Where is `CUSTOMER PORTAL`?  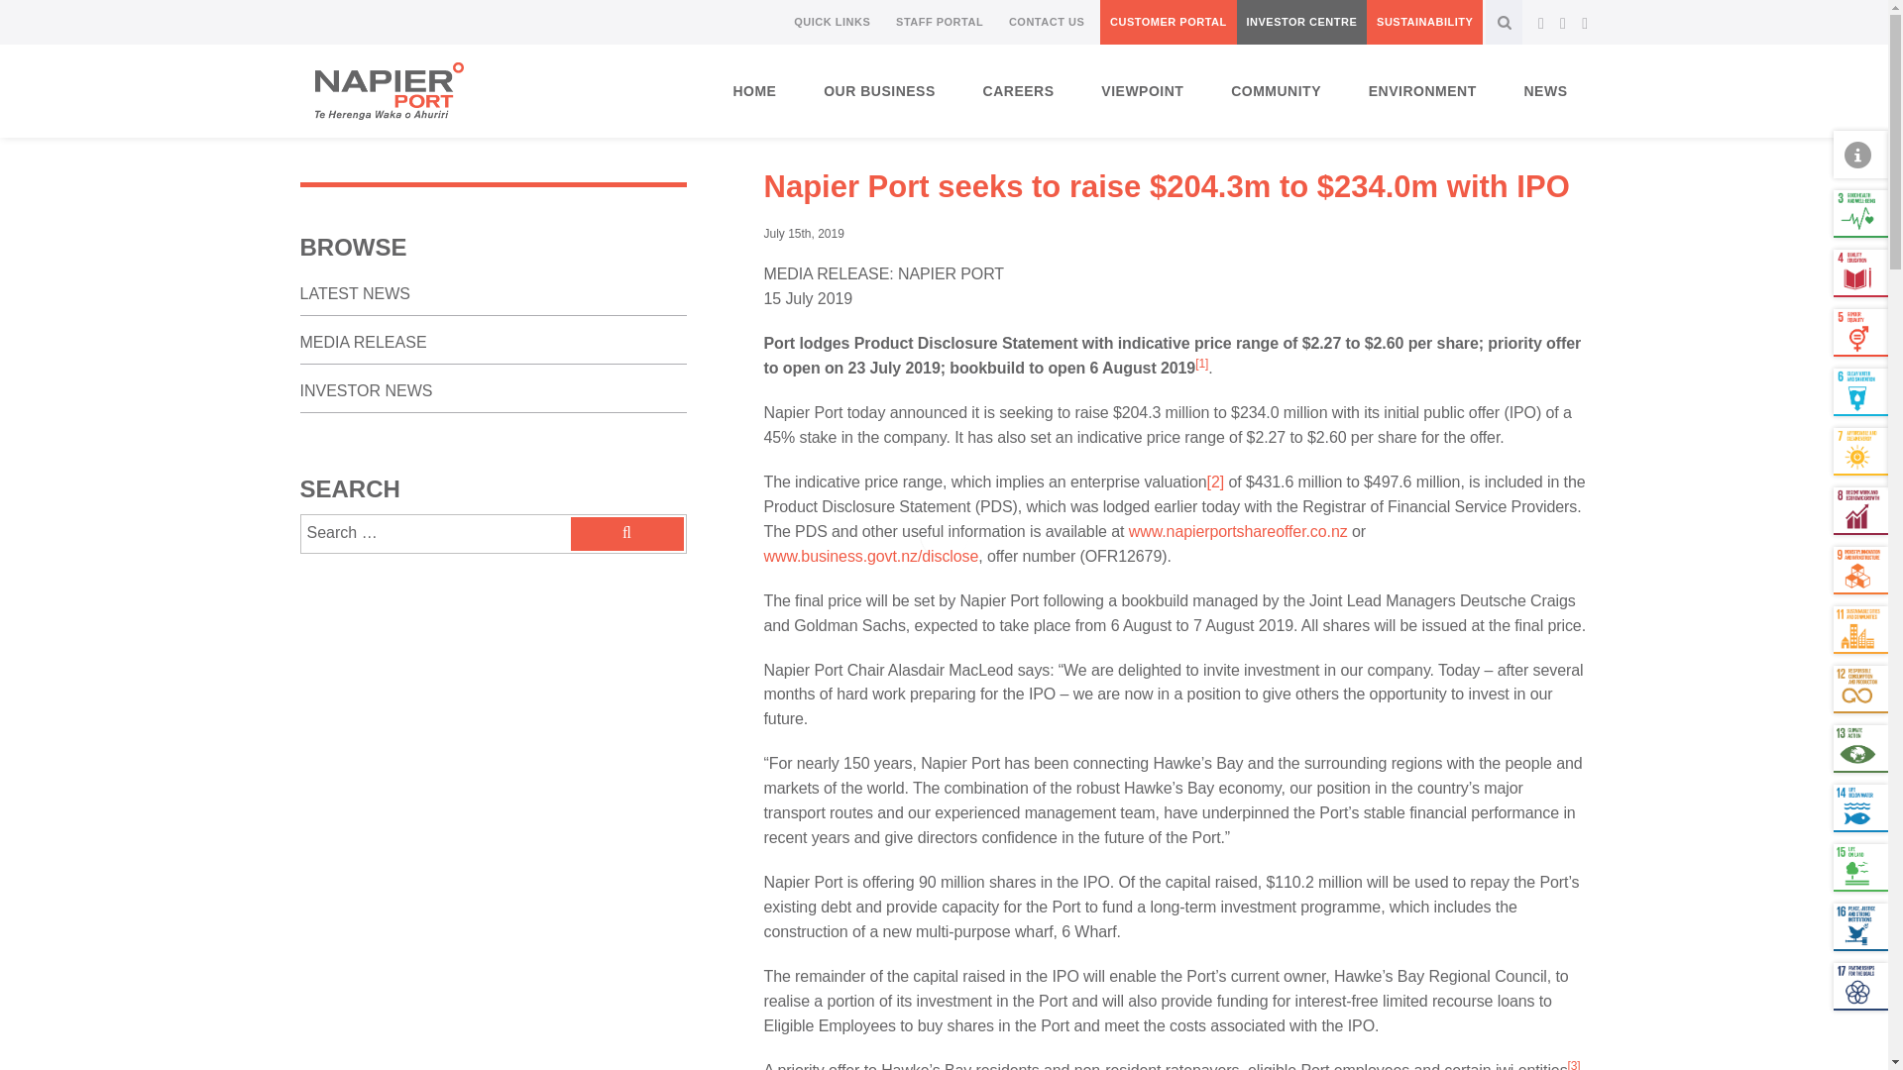
CUSTOMER PORTAL is located at coordinates (1168, 22).